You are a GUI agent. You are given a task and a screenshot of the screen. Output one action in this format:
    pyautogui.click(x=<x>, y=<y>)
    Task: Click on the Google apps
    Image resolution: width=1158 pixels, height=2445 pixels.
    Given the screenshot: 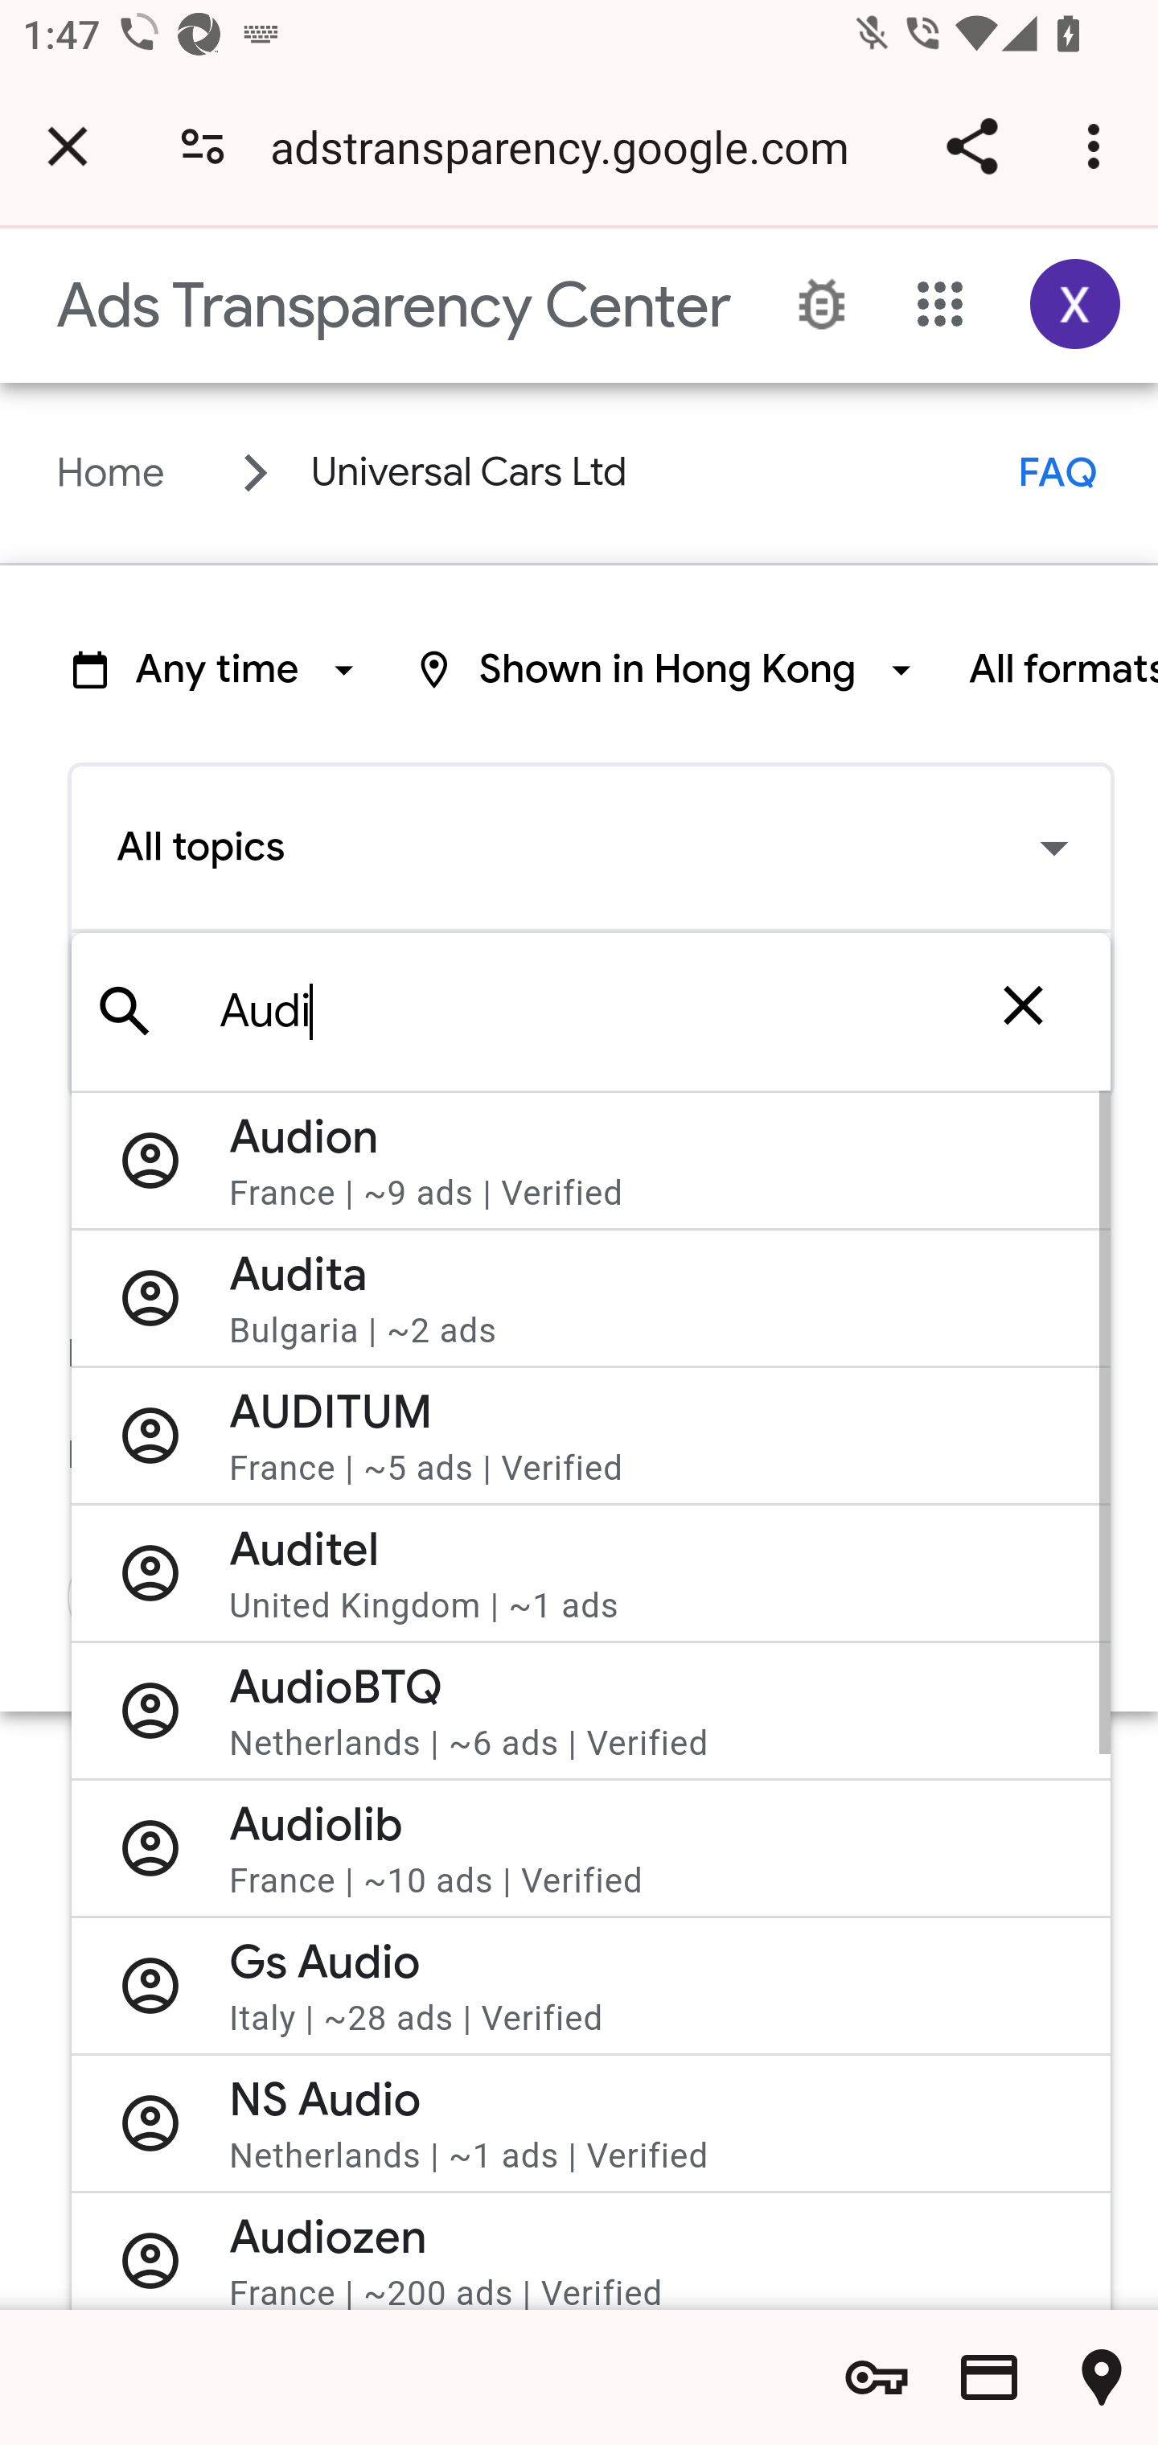 What is the action you would take?
    pyautogui.click(x=941, y=304)
    